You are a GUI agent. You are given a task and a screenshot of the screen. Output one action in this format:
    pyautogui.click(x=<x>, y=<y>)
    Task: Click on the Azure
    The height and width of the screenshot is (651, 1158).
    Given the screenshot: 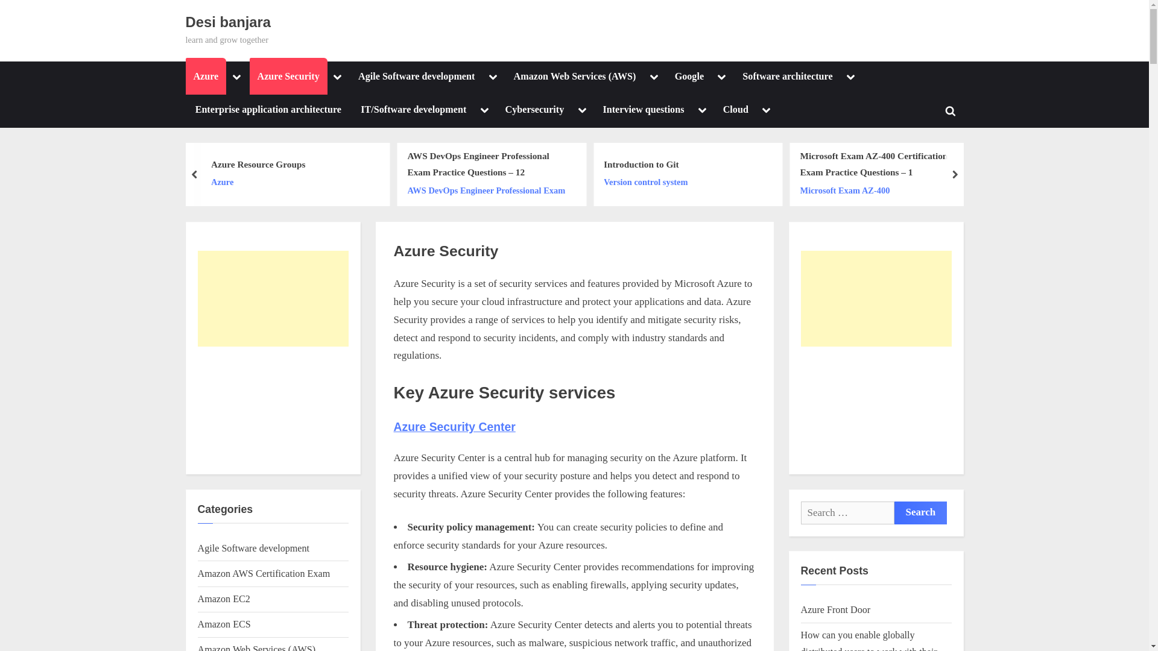 What is the action you would take?
    pyautogui.click(x=206, y=77)
    